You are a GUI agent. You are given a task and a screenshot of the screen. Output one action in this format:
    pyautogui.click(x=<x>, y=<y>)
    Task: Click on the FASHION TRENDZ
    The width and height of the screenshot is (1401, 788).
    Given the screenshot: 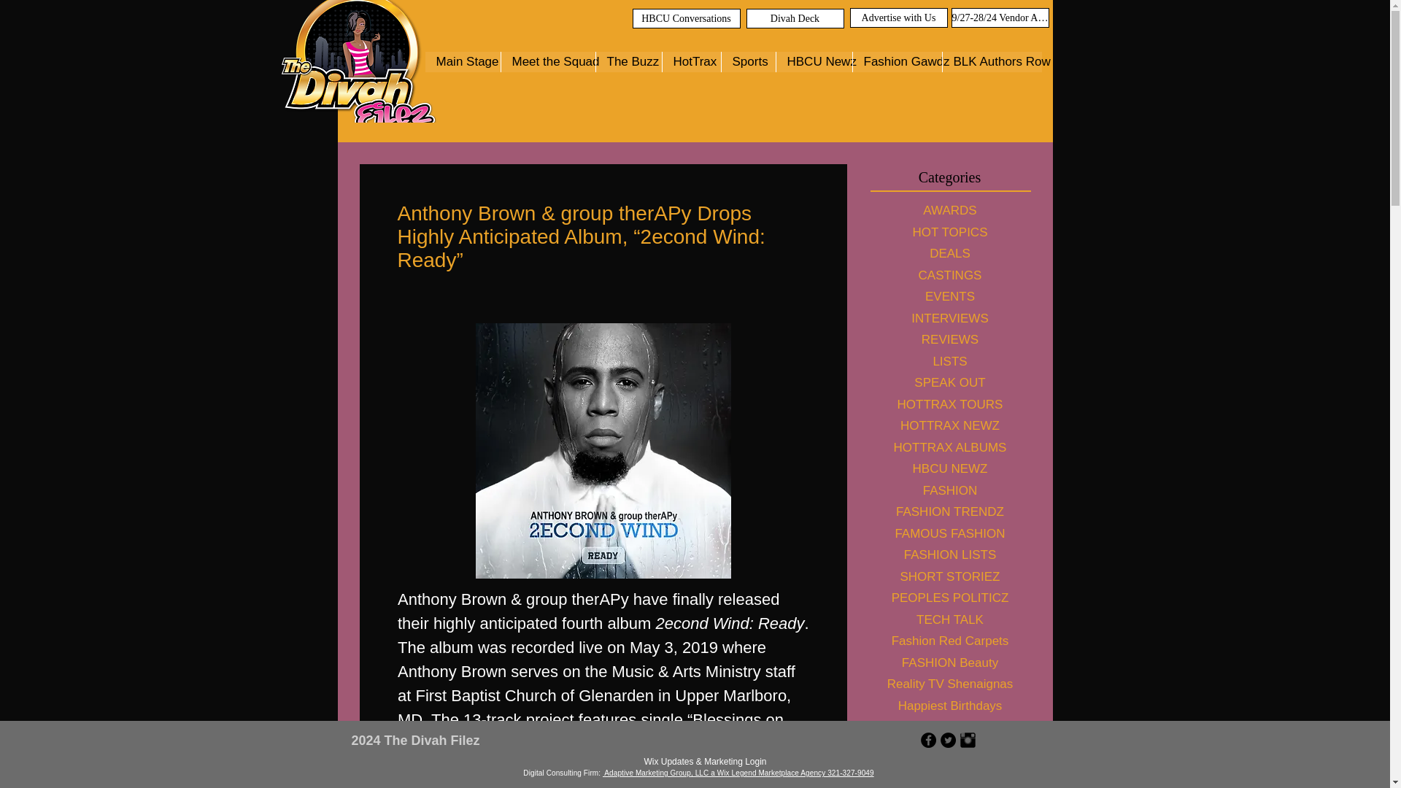 What is the action you would take?
    pyautogui.click(x=949, y=512)
    